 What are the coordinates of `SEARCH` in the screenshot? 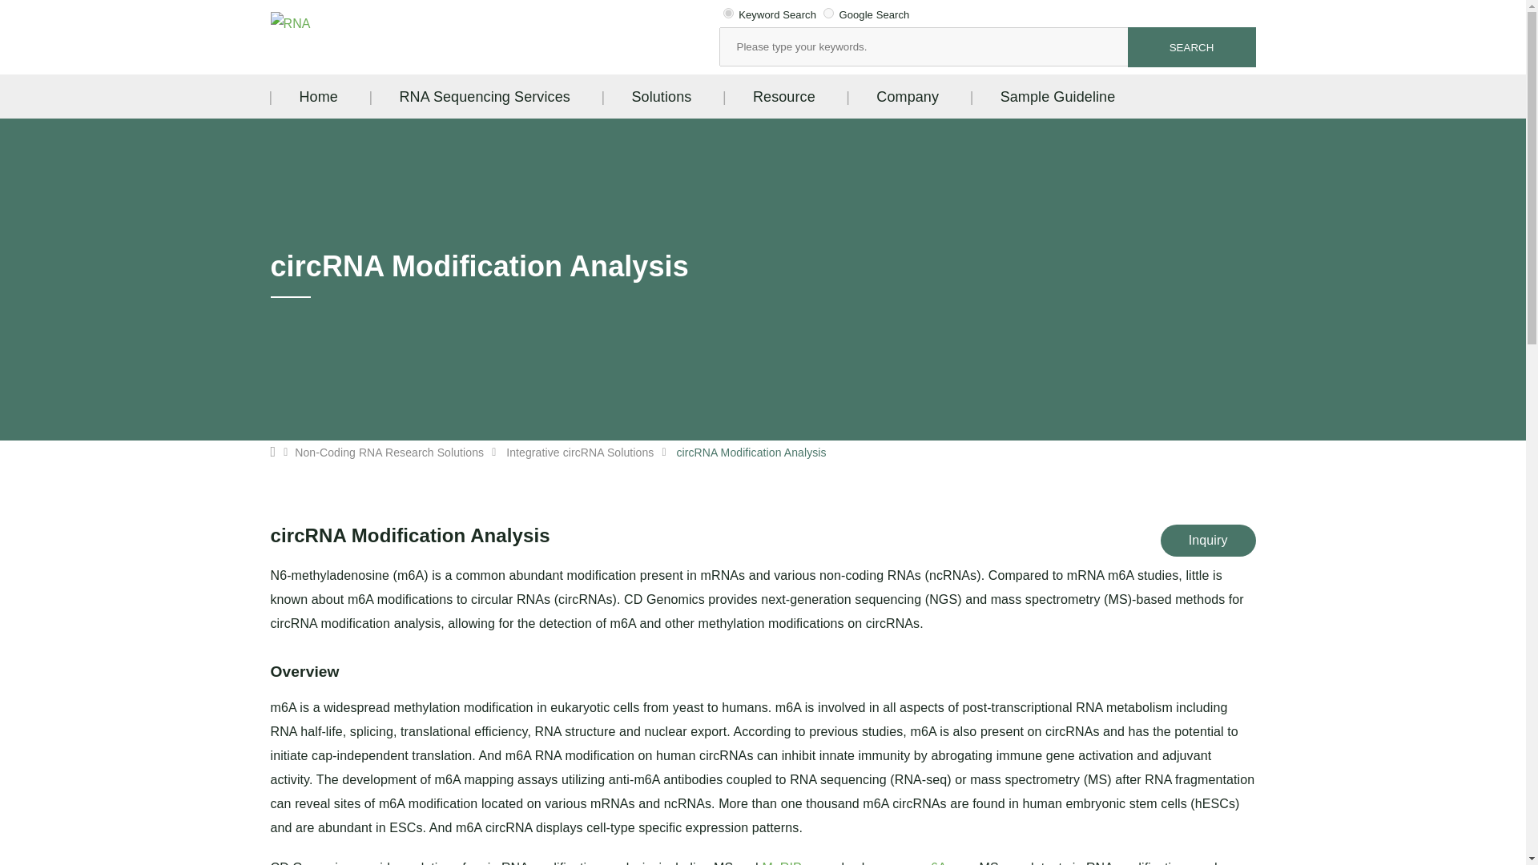 It's located at (1192, 46).